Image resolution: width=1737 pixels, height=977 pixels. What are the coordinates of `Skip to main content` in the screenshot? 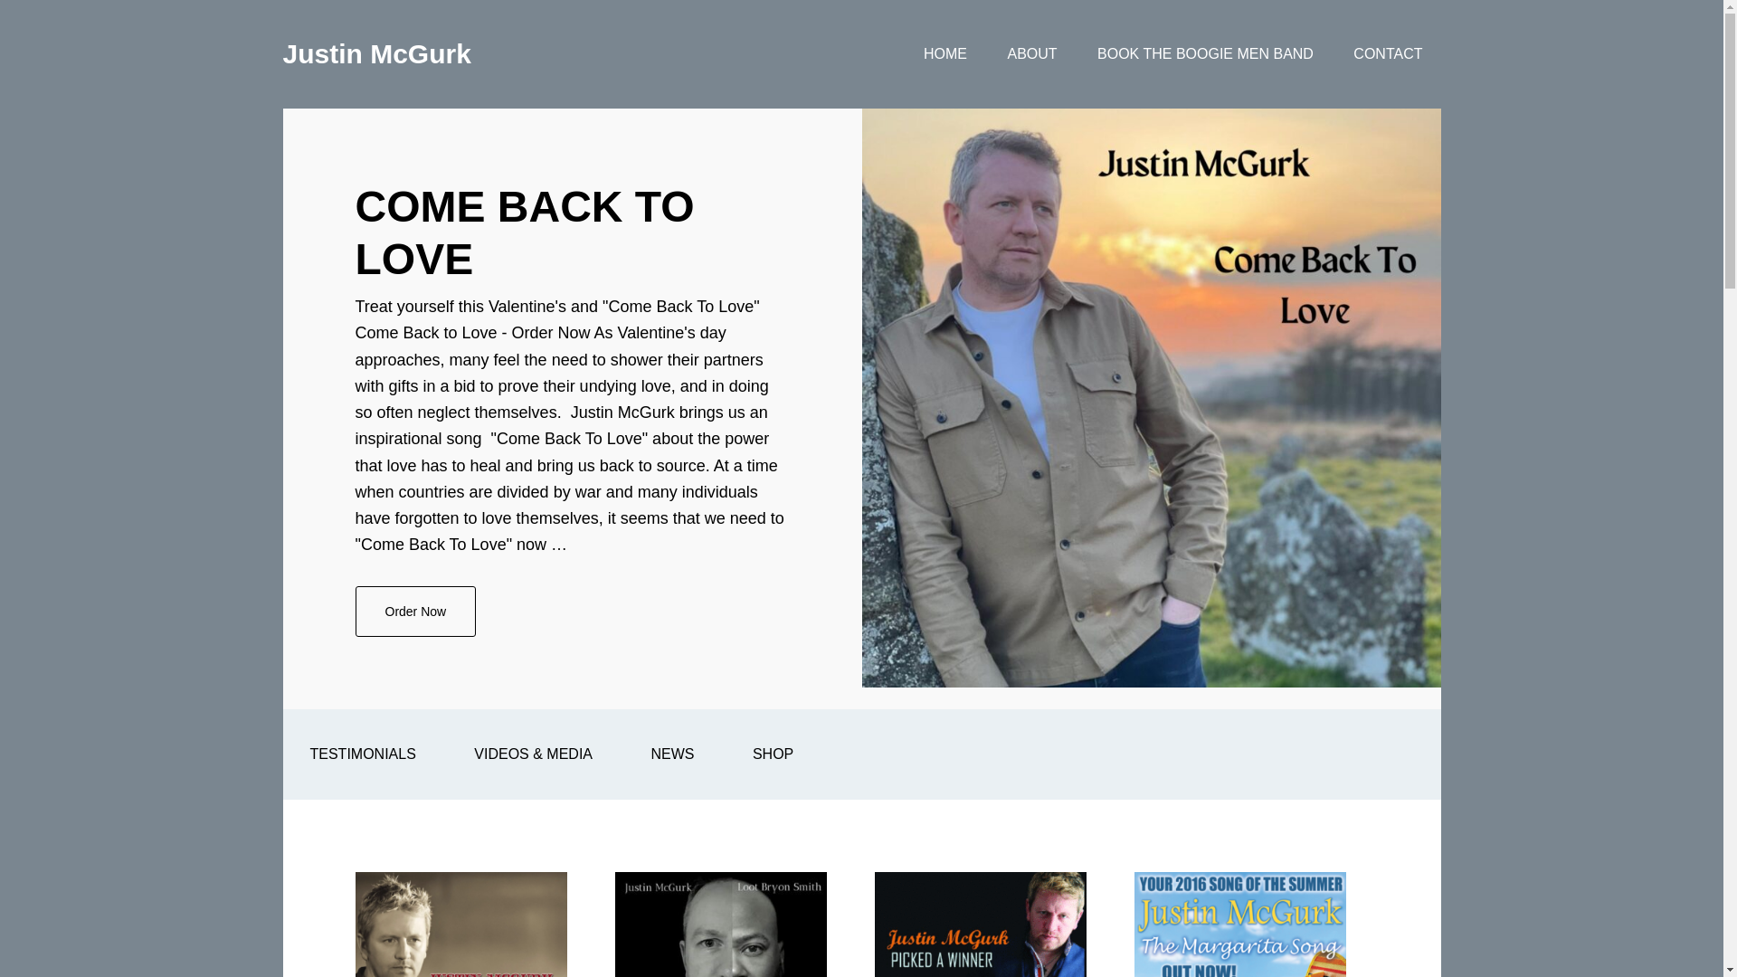 It's located at (362, 754).